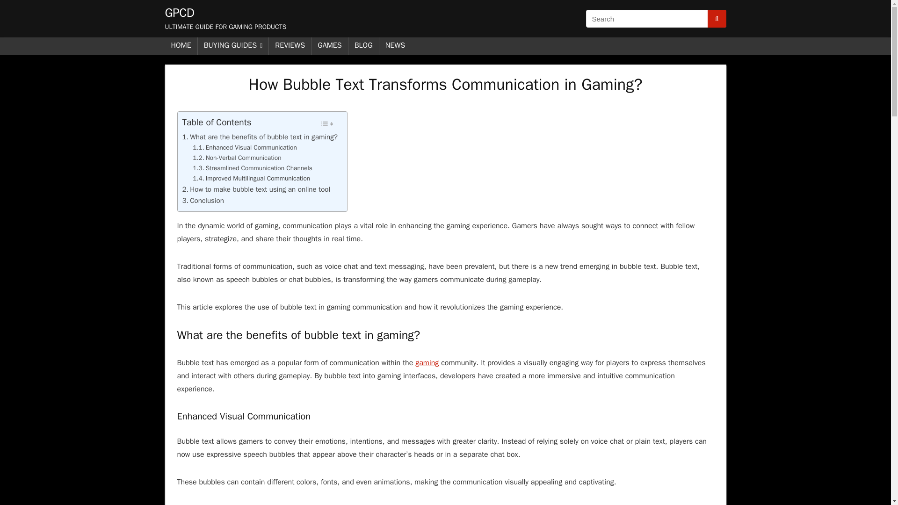  Describe the element at coordinates (233, 46) in the screenshot. I see `BUYING GUIDES` at that location.